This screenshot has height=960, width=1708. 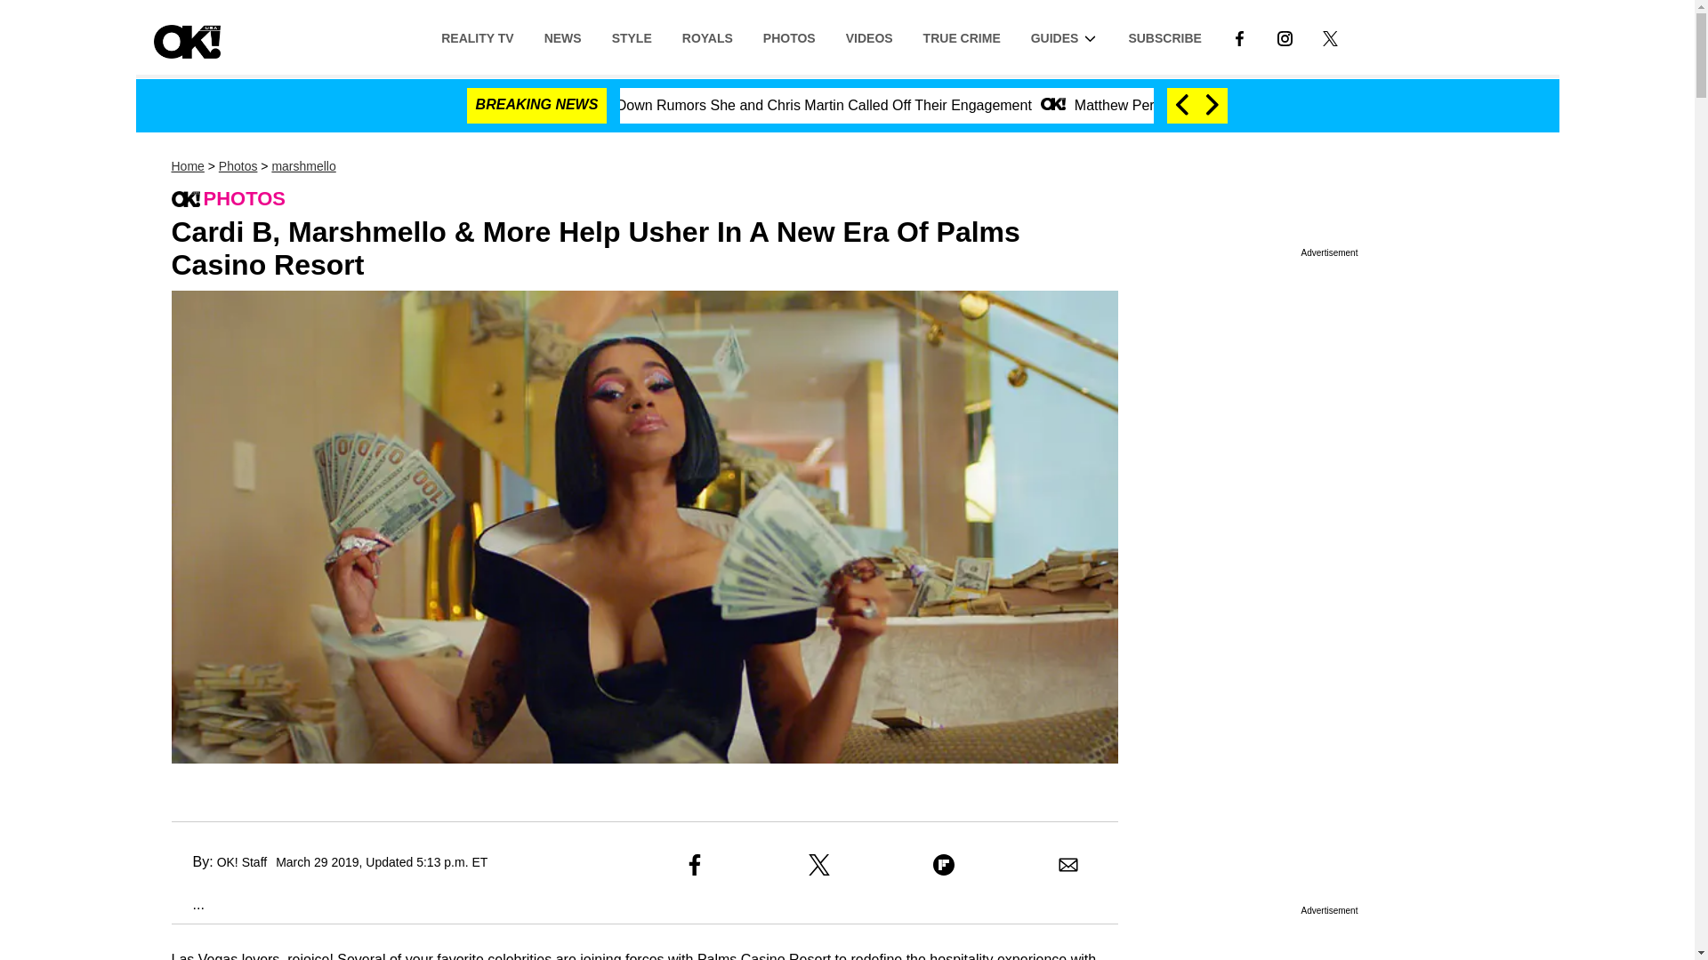 What do you see at coordinates (187, 166) in the screenshot?
I see `Home` at bounding box center [187, 166].